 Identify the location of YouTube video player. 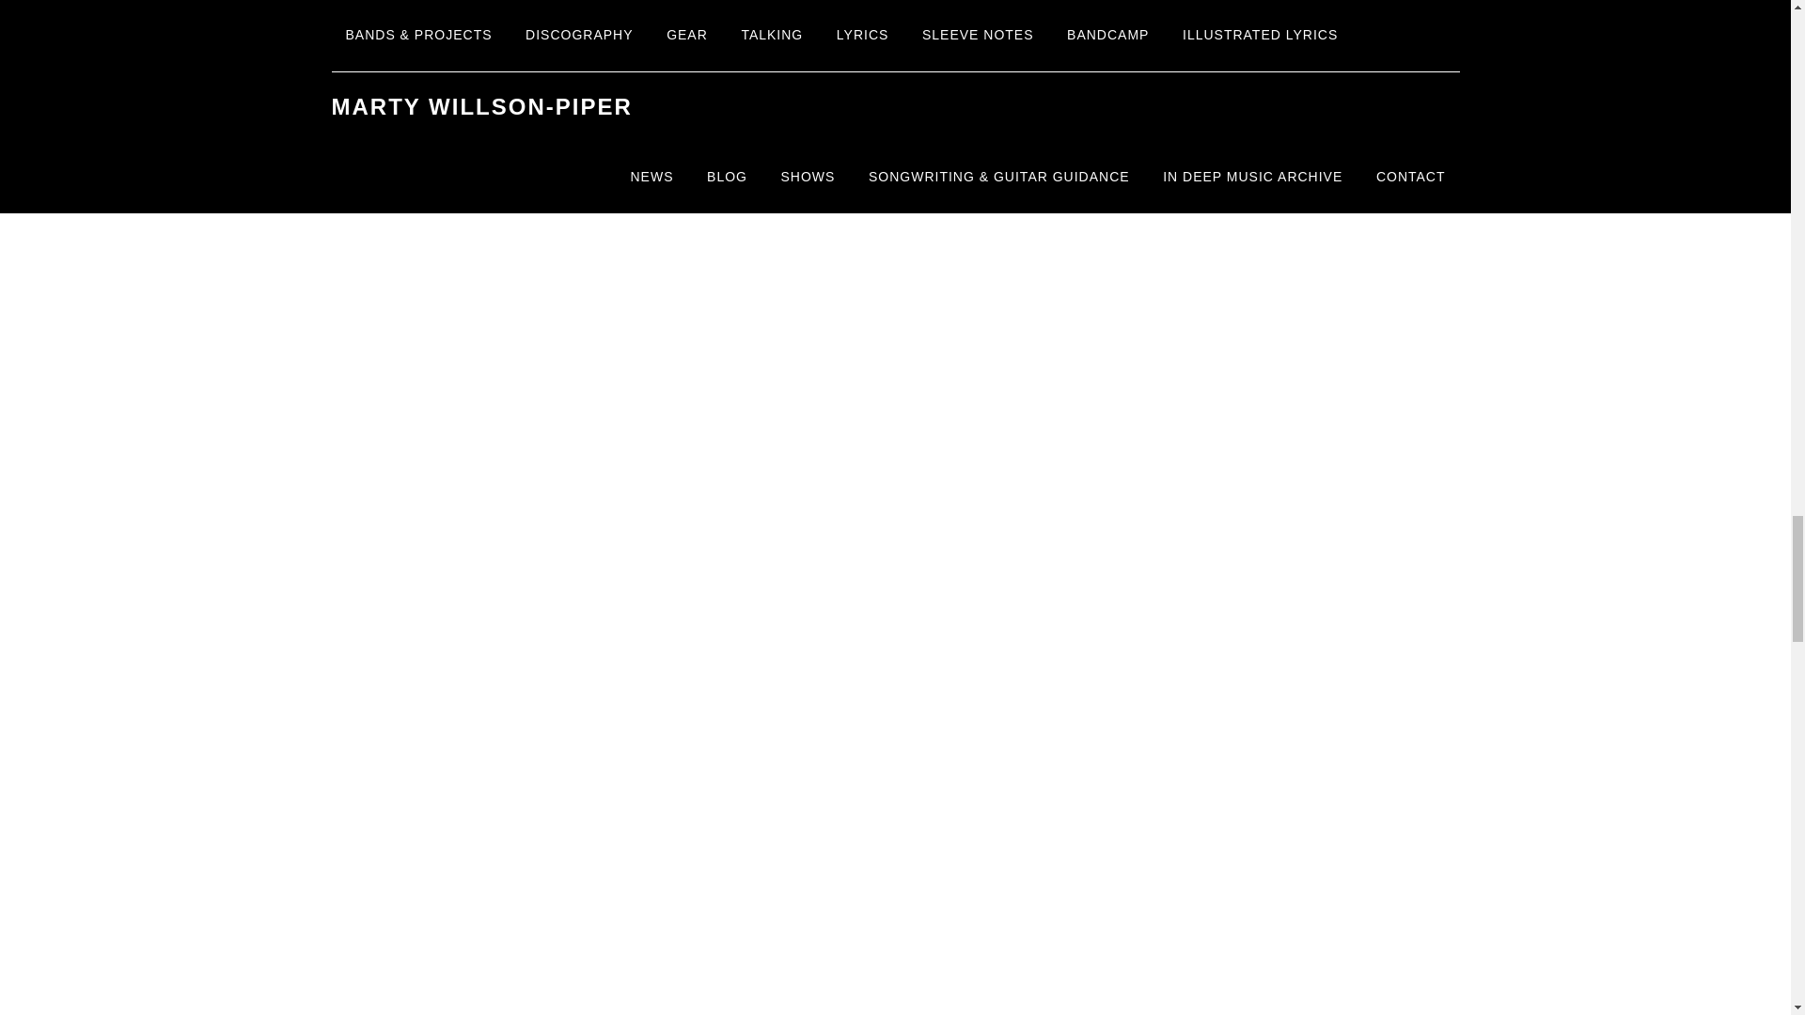
(660, 831).